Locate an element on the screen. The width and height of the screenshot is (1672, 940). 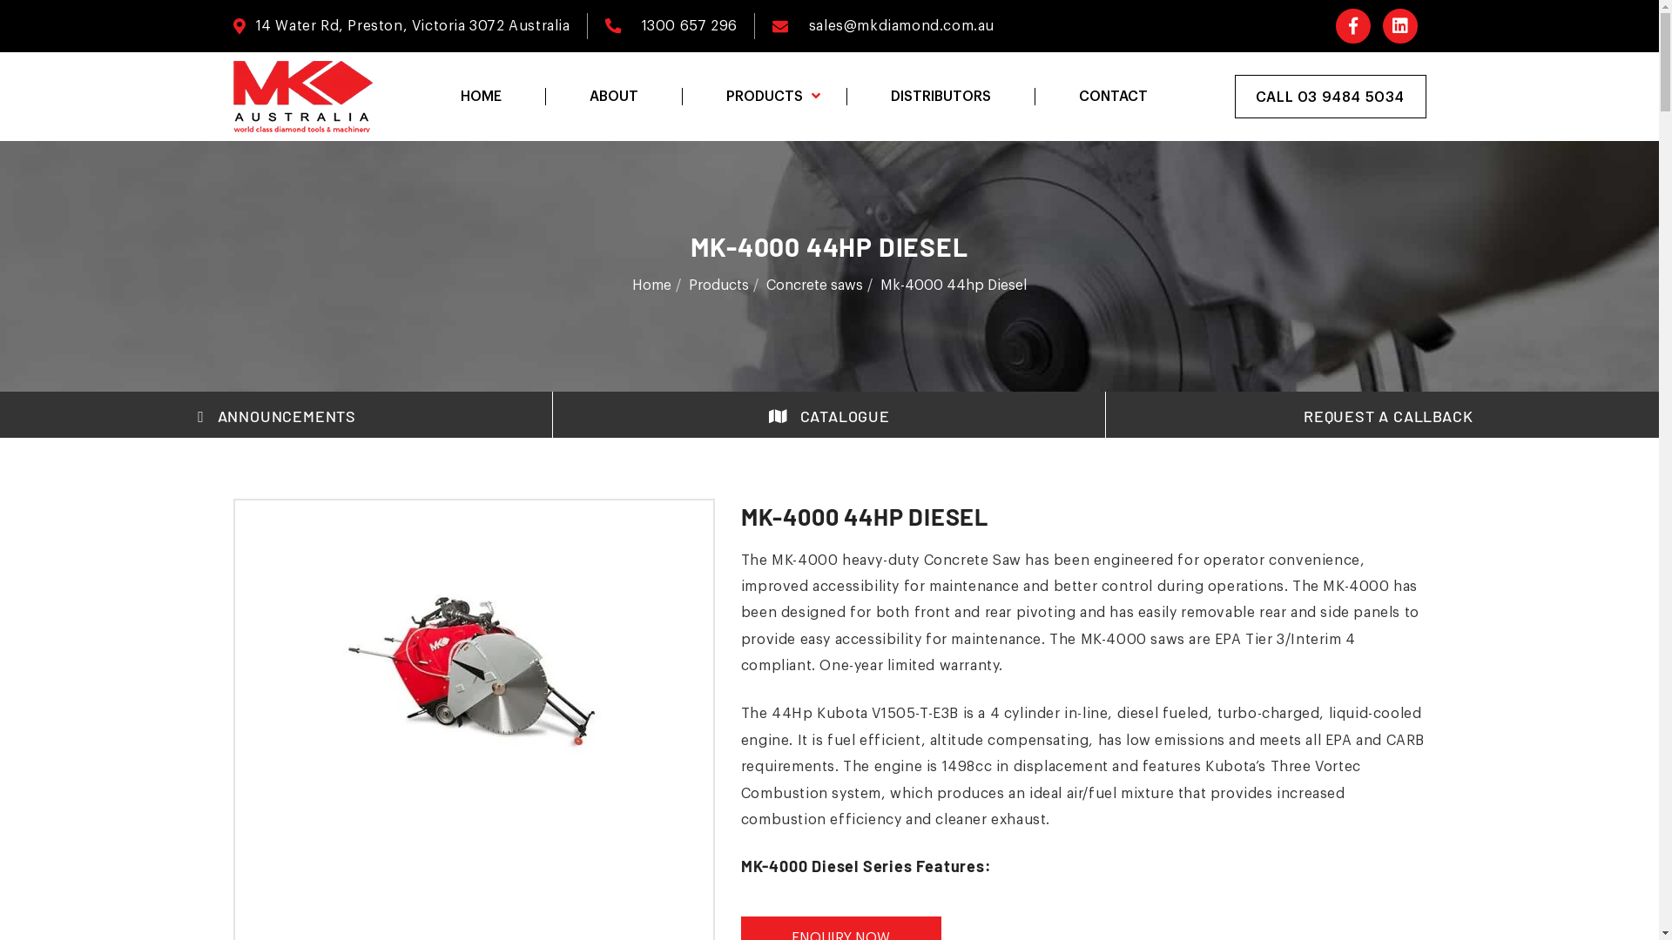
Home is located at coordinates (651, 285).